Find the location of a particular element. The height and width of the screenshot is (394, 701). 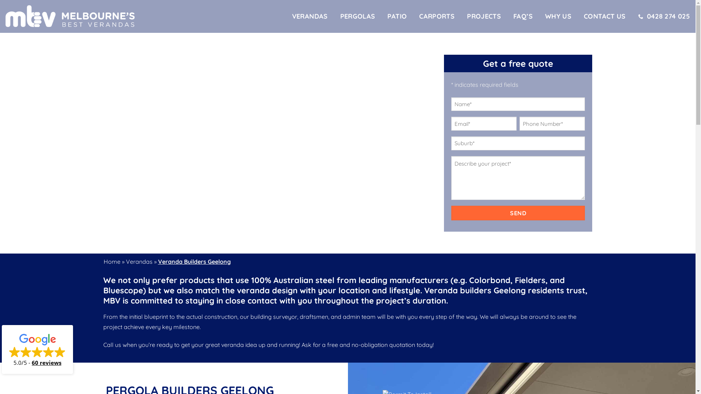

Verandas is located at coordinates (139, 262).